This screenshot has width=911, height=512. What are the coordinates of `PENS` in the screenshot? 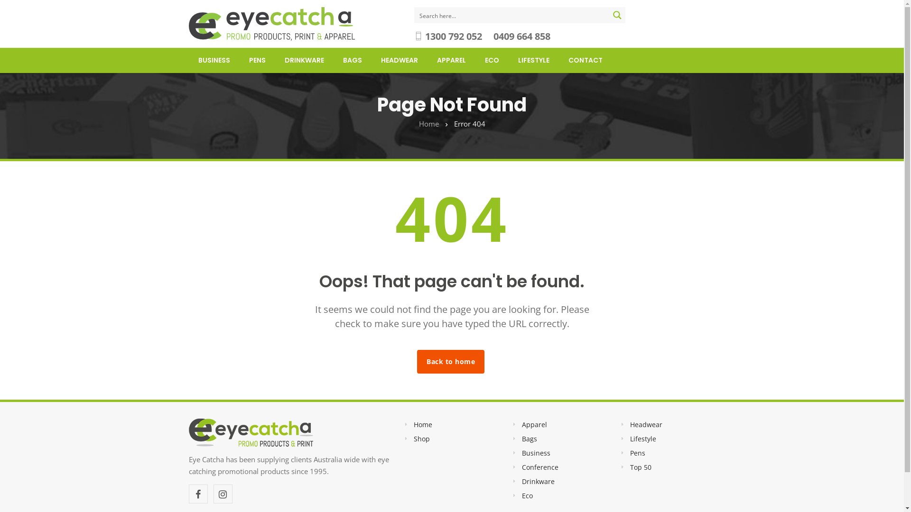 It's located at (257, 60).